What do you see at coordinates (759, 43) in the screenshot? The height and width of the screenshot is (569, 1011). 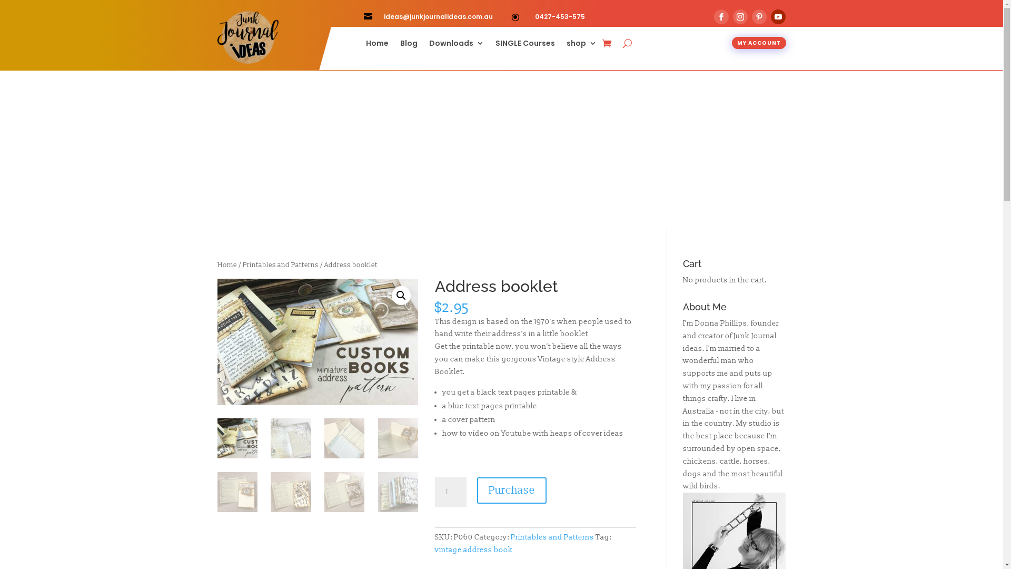 I see `MY ACCOUNT` at bounding box center [759, 43].